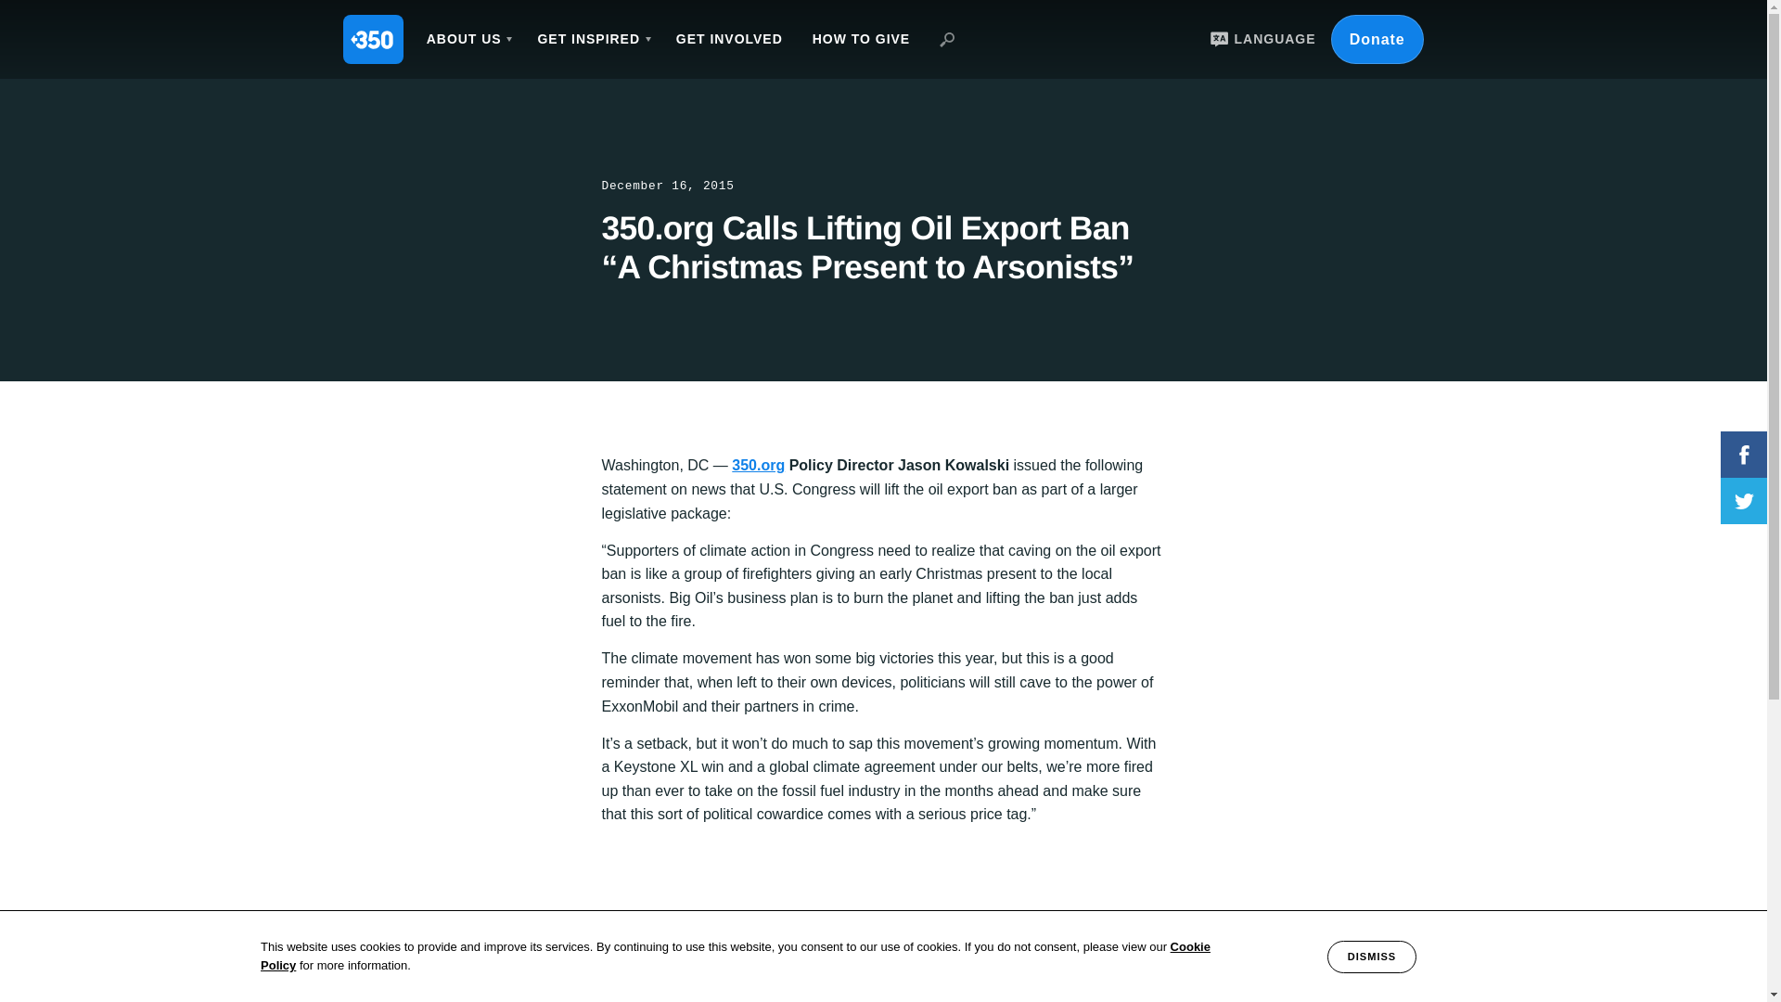 Image resolution: width=1781 pixels, height=1002 pixels. What do you see at coordinates (468, 39) in the screenshot?
I see `ABOUT US` at bounding box center [468, 39].